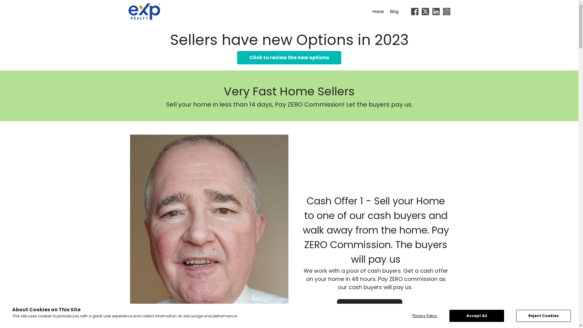  I want to click on Accept All, so click(477, 316).